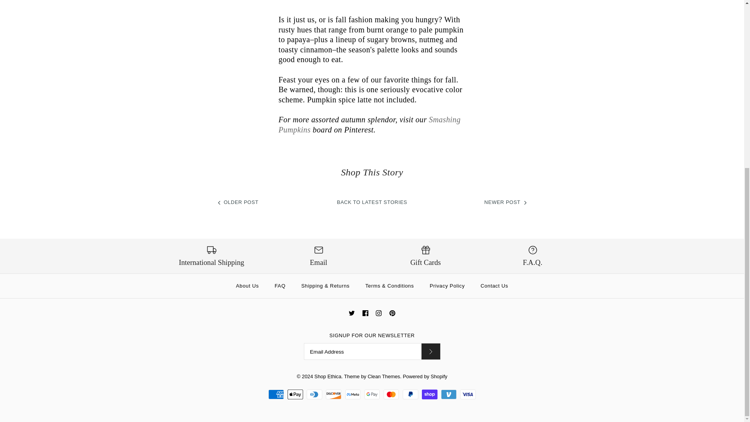 Image resolution: width=750 pixels, height=422 pixels. I want to click on NEWER POST, so click(506, 202).